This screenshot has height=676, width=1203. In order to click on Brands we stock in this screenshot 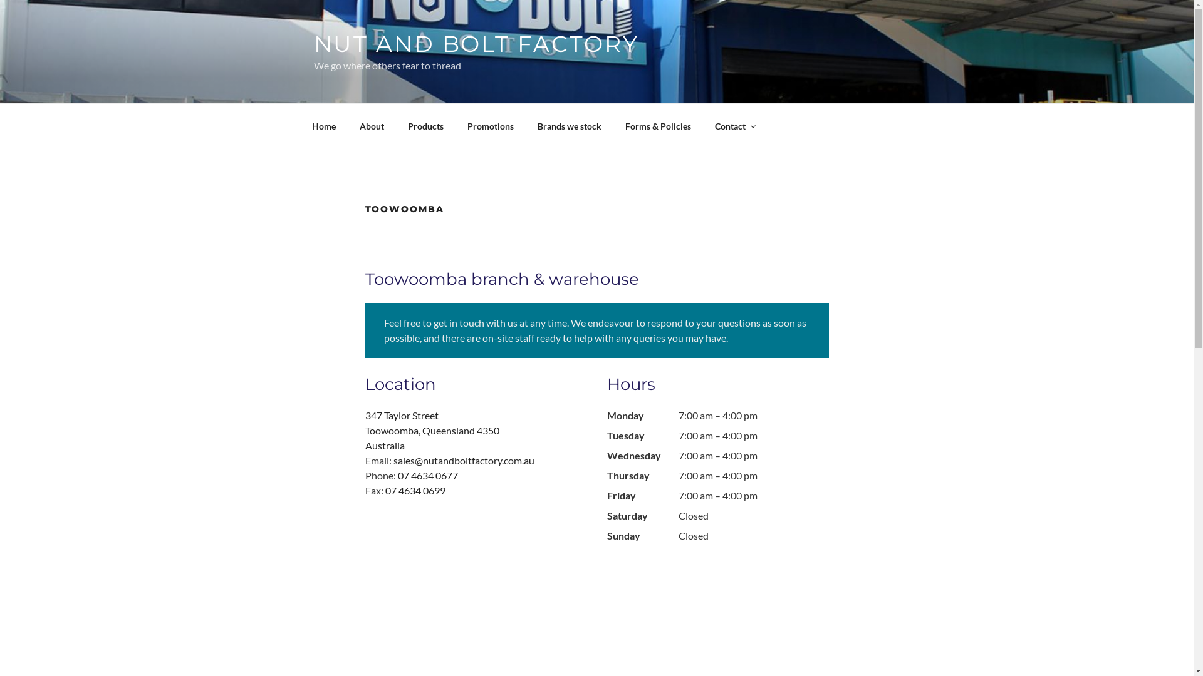, I will do `click(569, 125)`.